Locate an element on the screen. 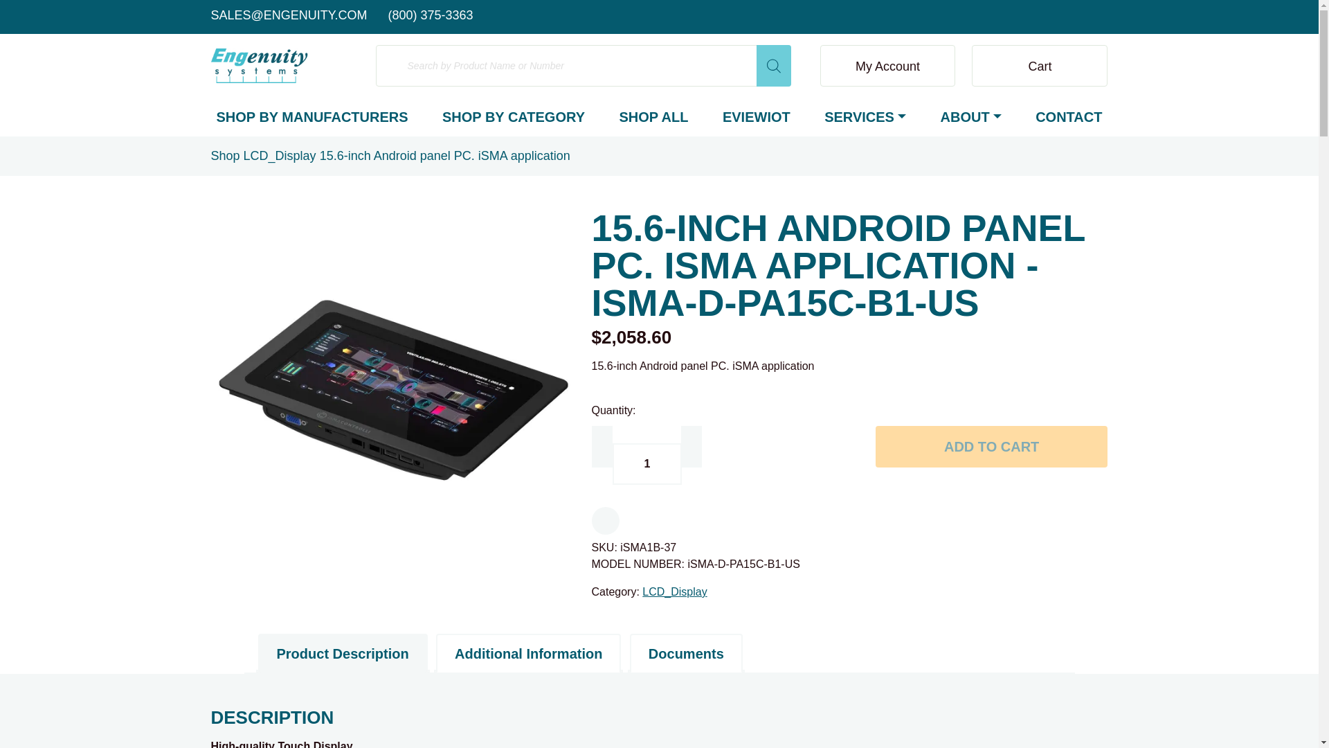  1 is located at coordinates (647, 464).